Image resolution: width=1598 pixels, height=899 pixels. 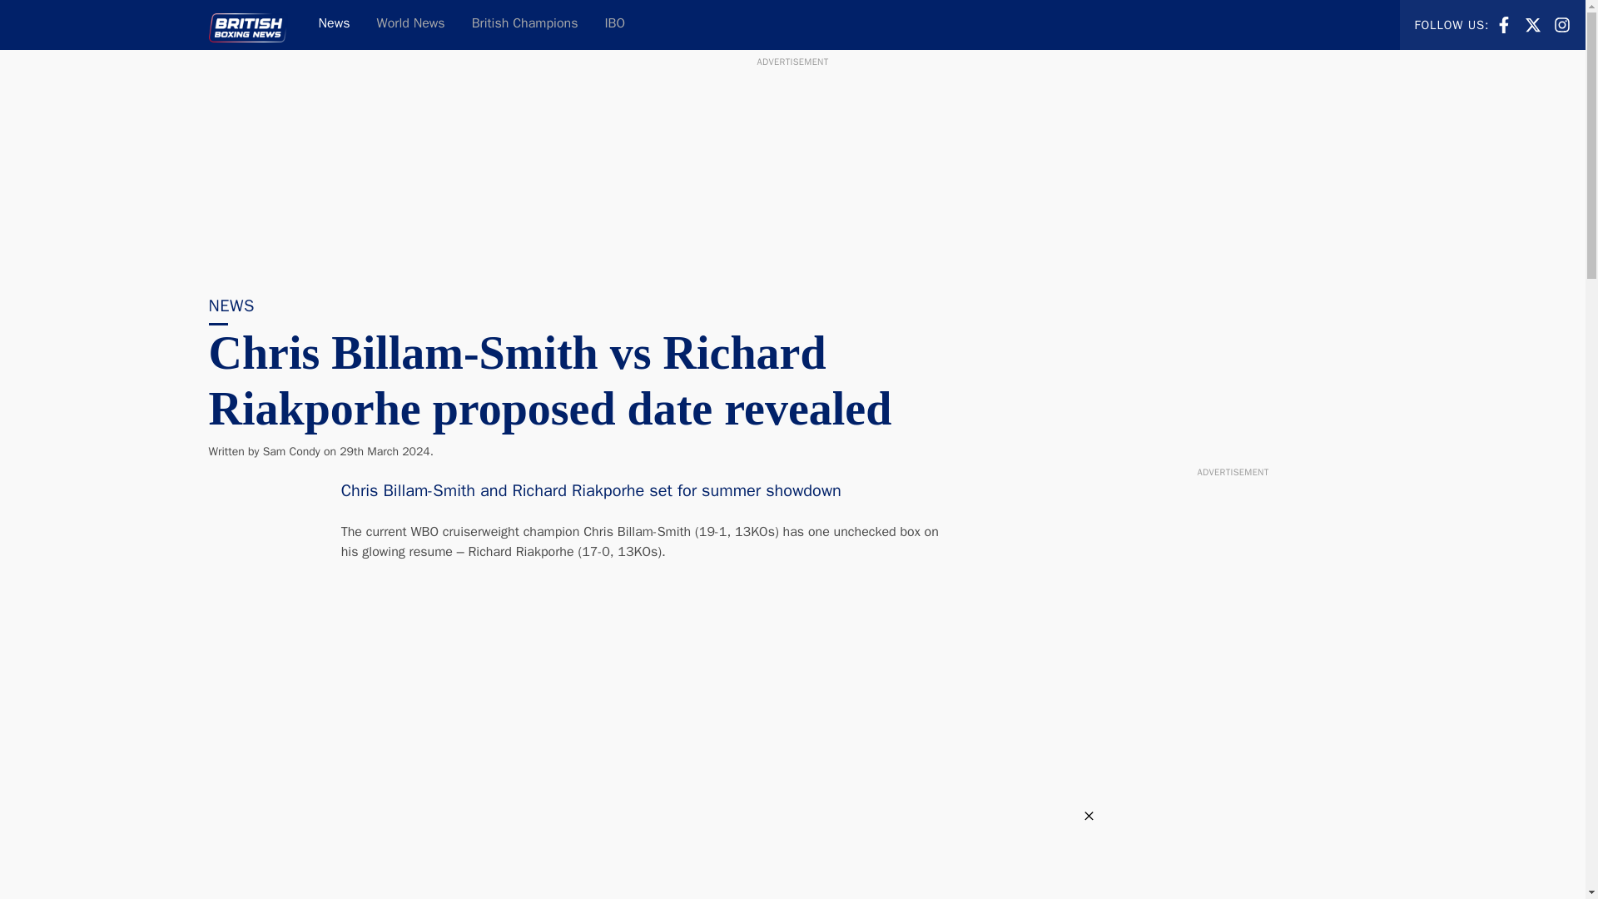 What do you see at coordinates (524, 25) in the screenshot?
I see `X` at bounding box center [524, 25].